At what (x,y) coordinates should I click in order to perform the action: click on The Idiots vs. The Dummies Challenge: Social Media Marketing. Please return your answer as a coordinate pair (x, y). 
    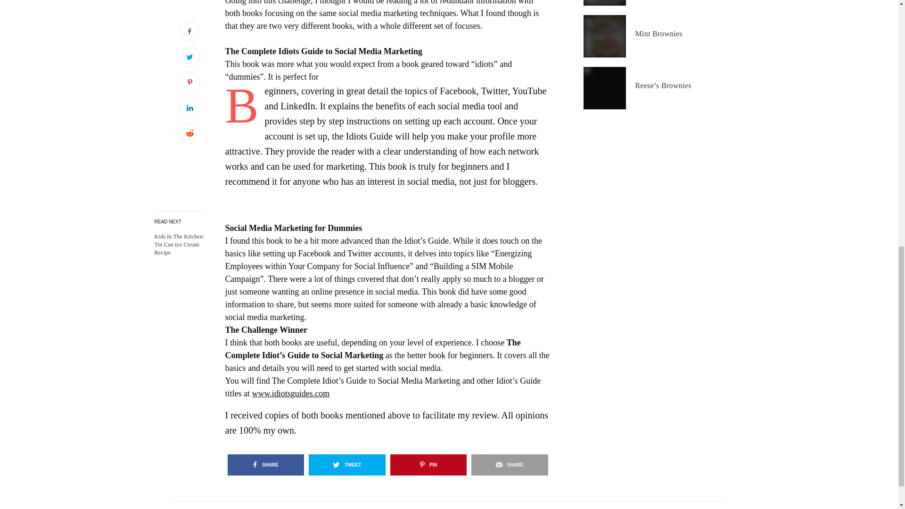
    Looking at the image, I should click on (180, 244).